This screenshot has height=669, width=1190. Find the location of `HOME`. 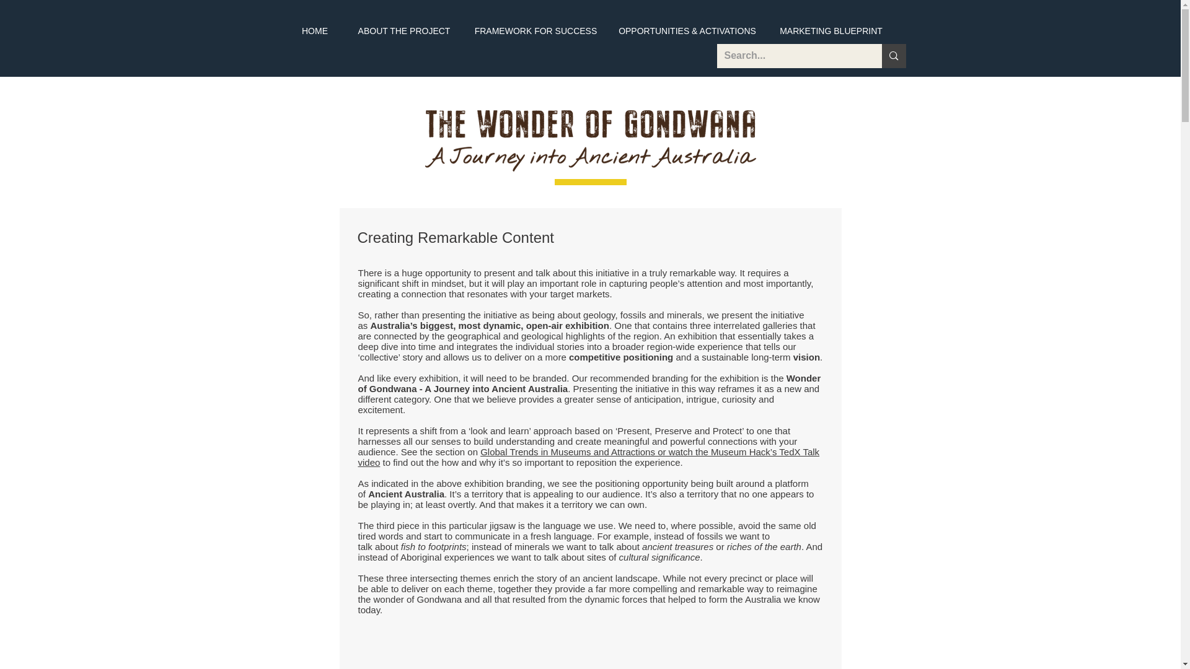

HOME is located at coordinates (314, 31).